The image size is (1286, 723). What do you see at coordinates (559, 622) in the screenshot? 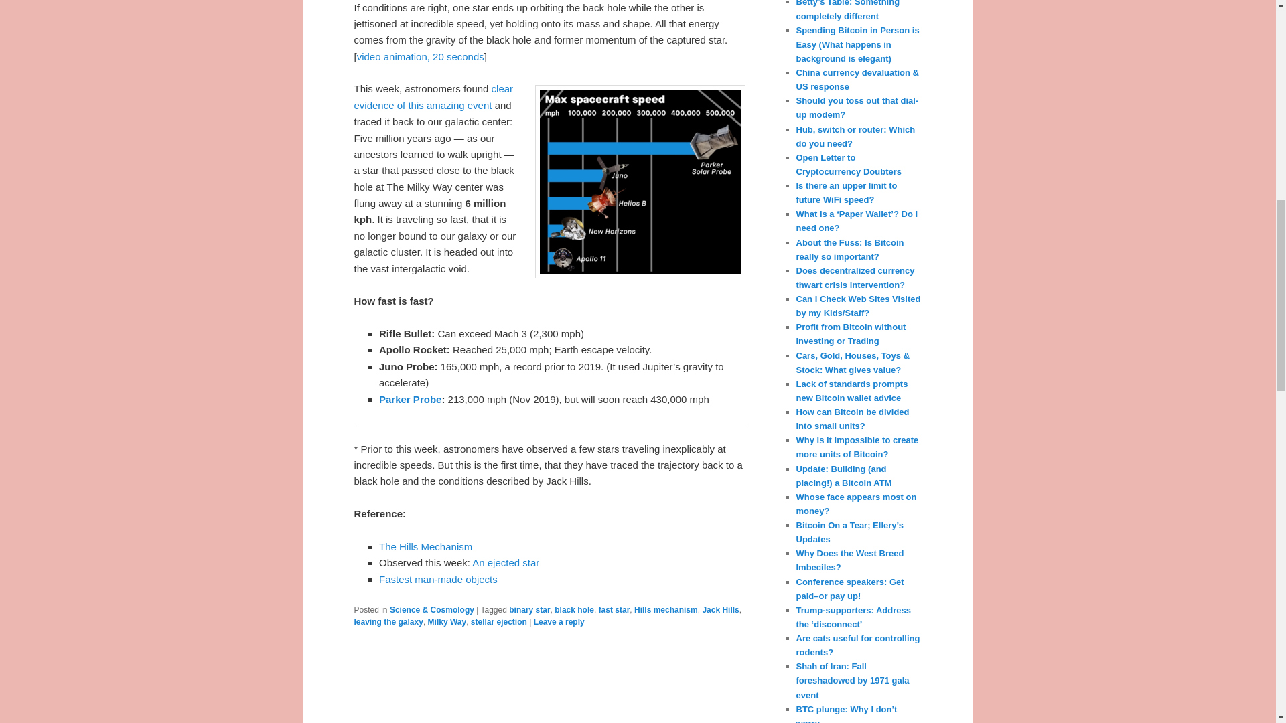
I see `Leave a reply` at bounding box center [559, 622].